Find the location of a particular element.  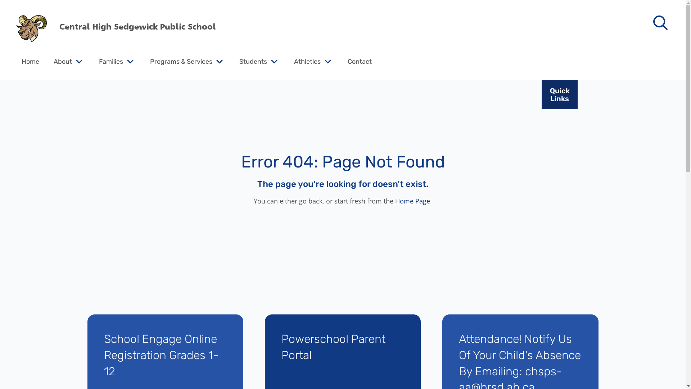

Athletics is located at coordinates (307, 61).